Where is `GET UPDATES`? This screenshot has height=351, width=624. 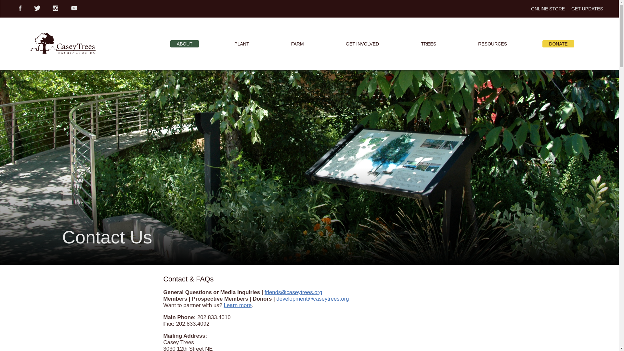
GET UPDATES is located at coordinates (587, 8).